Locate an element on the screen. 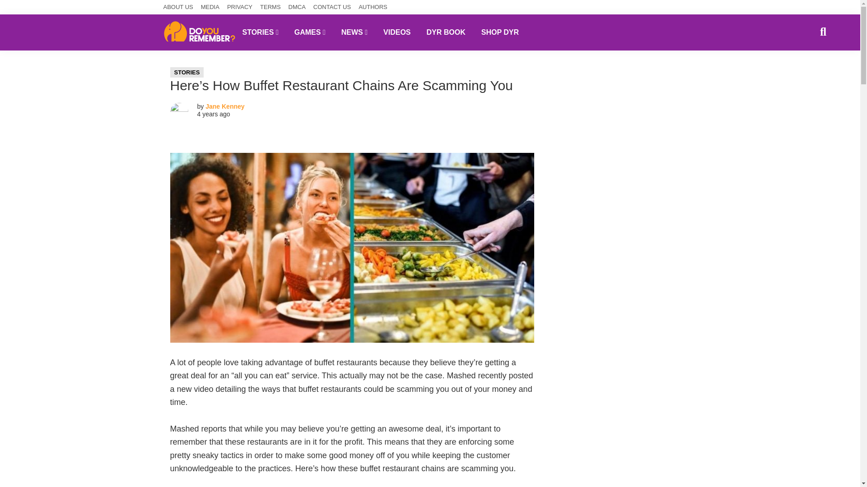  AUTHORS is located at coordinates (373, 7).